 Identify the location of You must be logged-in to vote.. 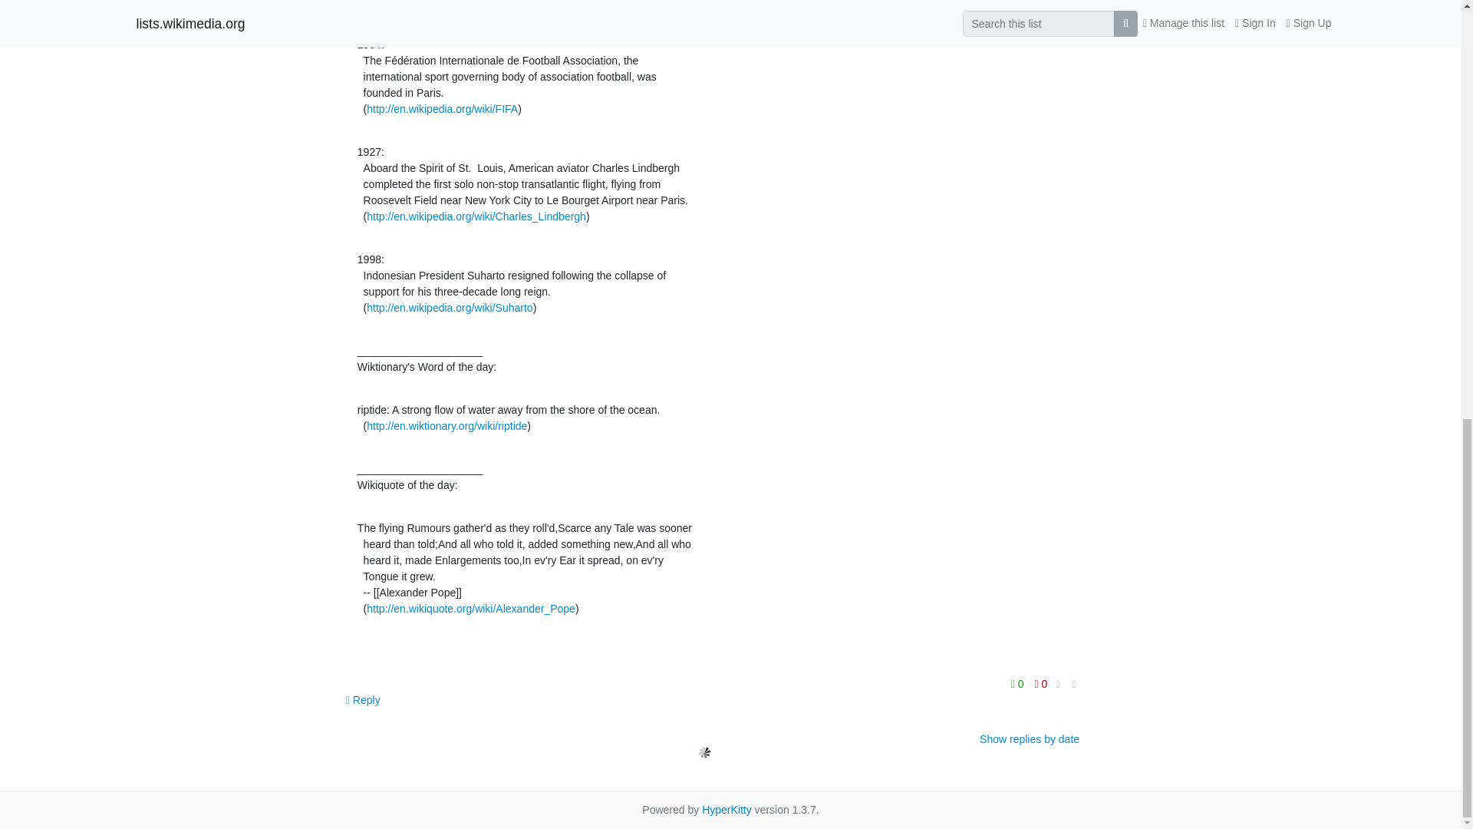
(1019, 683).